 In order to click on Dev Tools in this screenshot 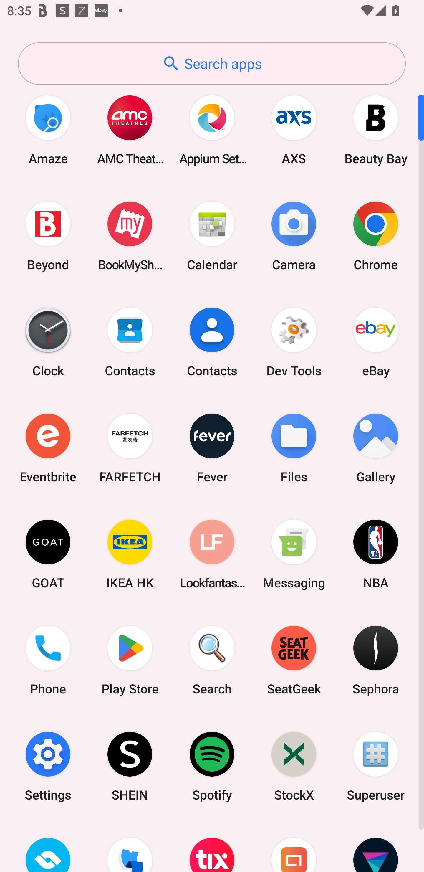, I will do `click(294, 342)`.